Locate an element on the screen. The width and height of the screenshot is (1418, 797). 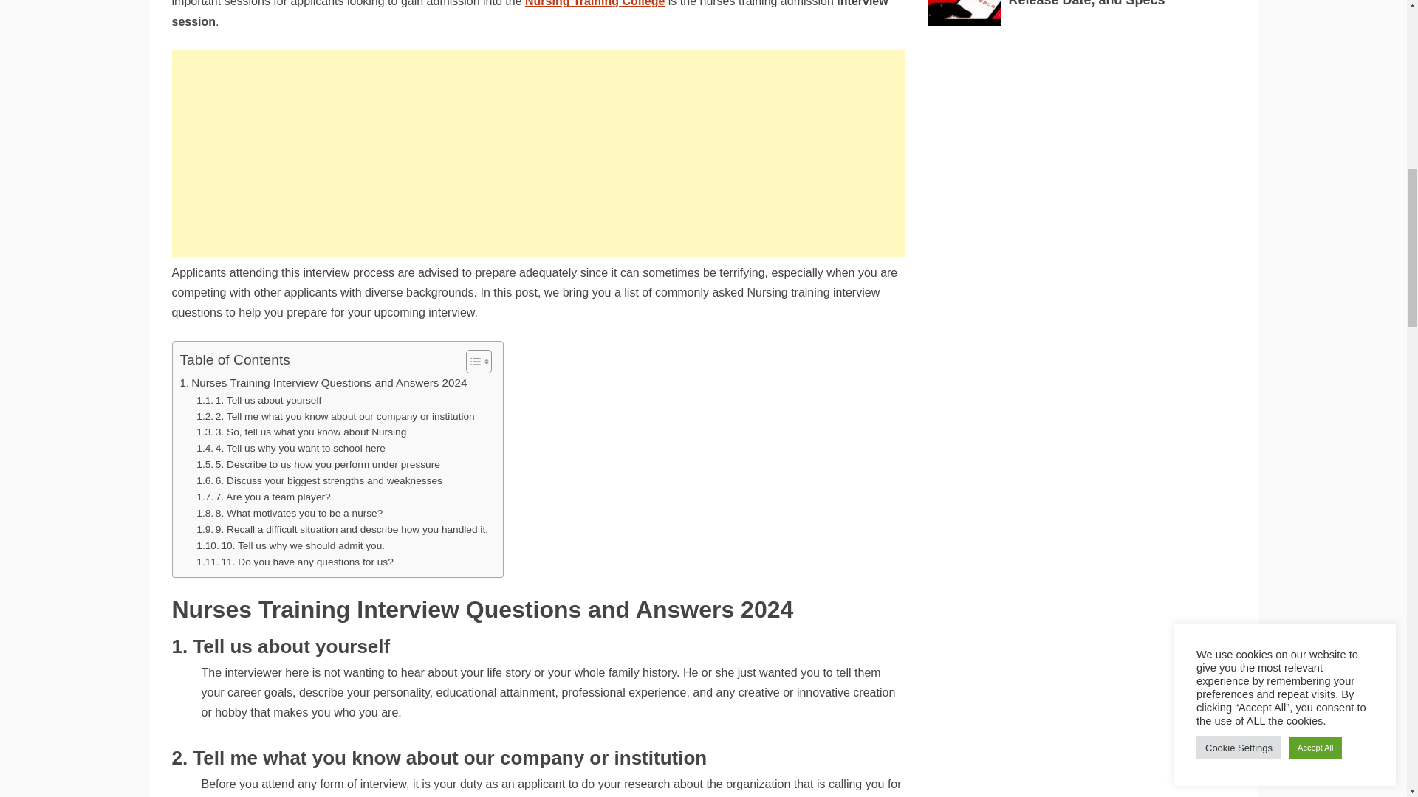
1. Tell us about yourself is located at coordinates (258, 401).